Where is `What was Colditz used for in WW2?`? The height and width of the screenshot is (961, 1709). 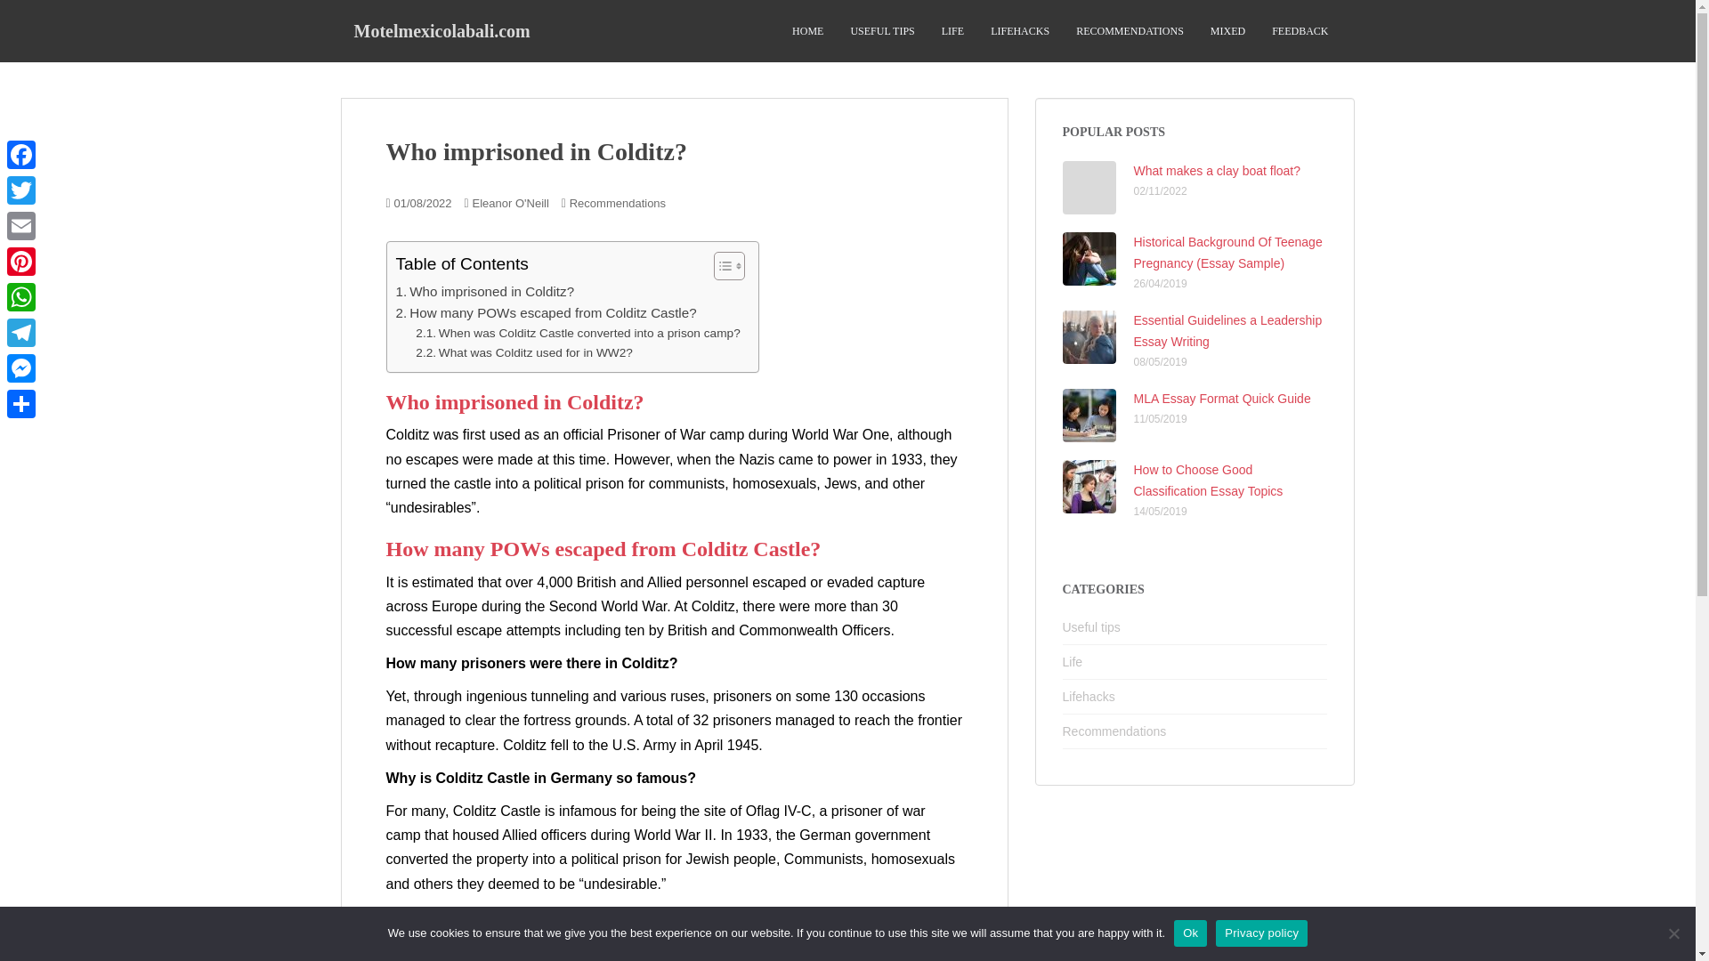 What was Colditz used for in WW2? is located at coordinates (523, 352).